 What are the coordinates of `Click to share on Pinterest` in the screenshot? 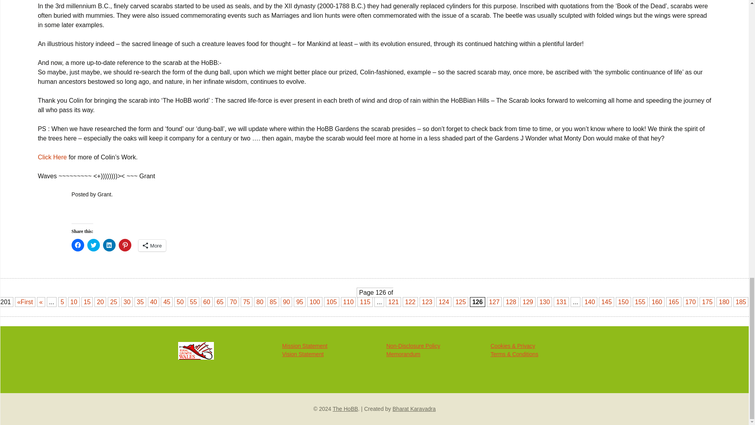 It's located at (125, 245).